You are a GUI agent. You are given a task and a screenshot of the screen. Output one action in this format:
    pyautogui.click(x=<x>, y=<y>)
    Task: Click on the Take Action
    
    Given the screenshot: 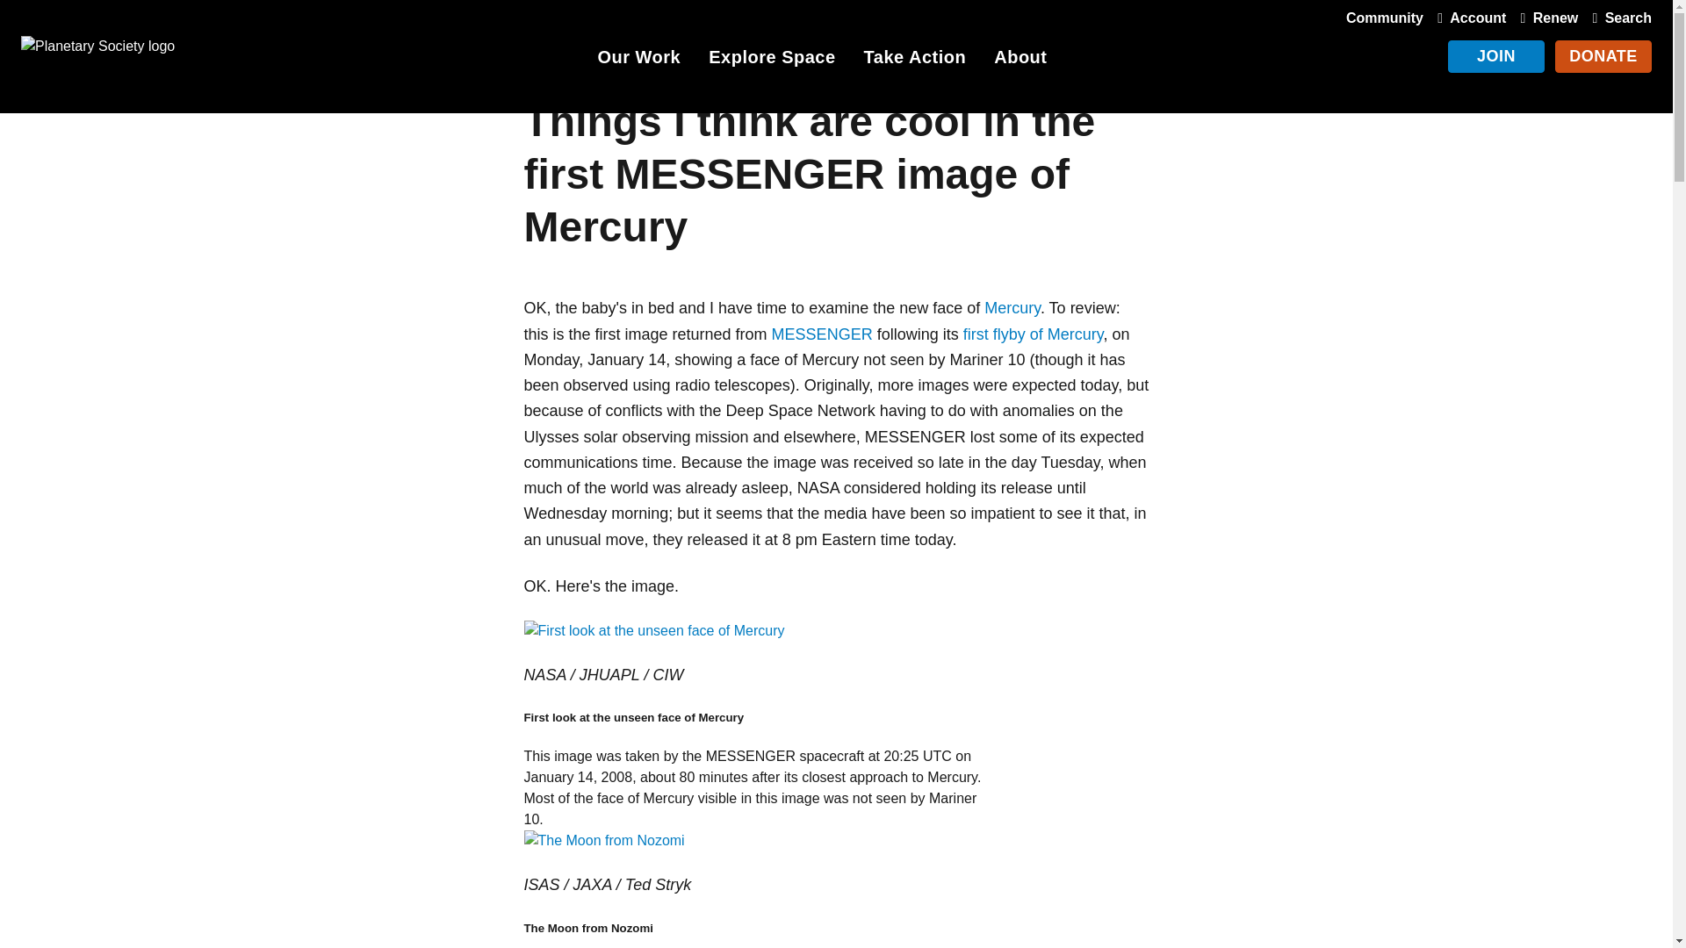 What is the action you would take?
    pyautogui.click(x=915, y=60)
    